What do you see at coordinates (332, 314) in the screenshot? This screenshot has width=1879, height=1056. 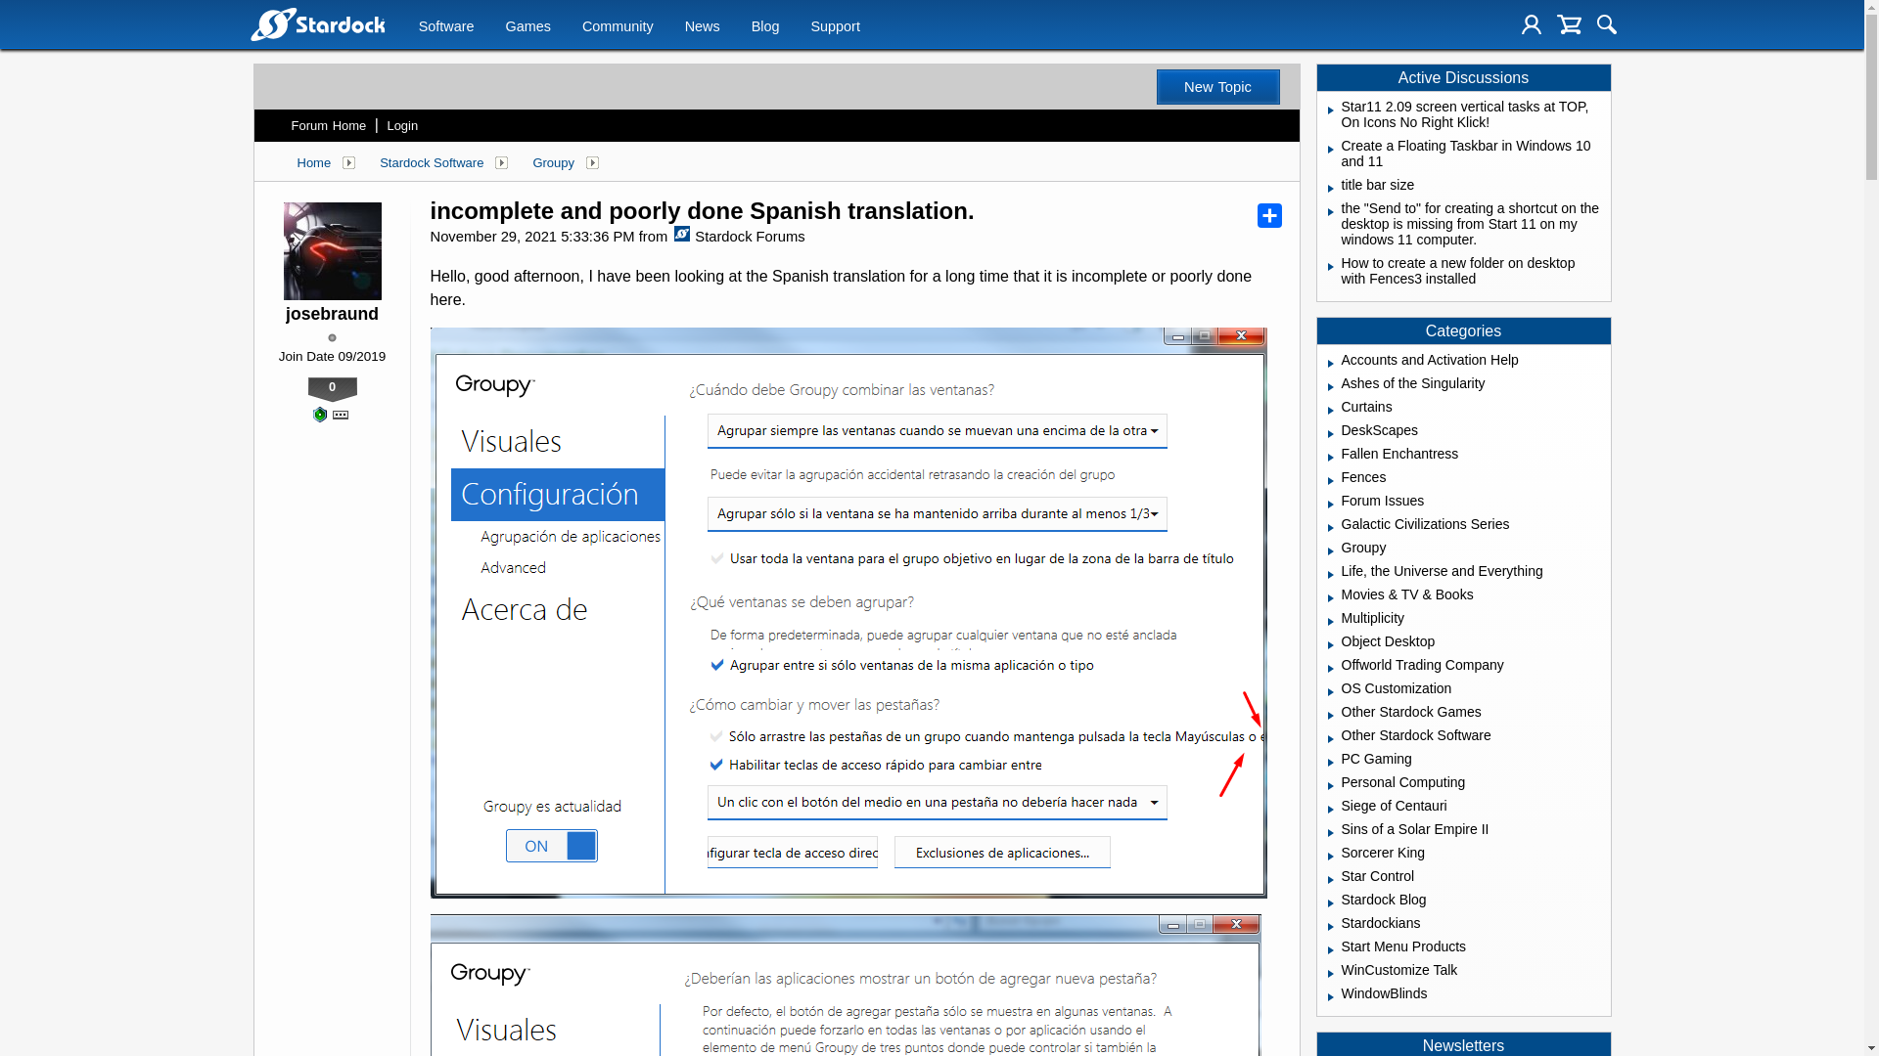 I see `Click user name to view more options.` at bounding box center [332, 314].